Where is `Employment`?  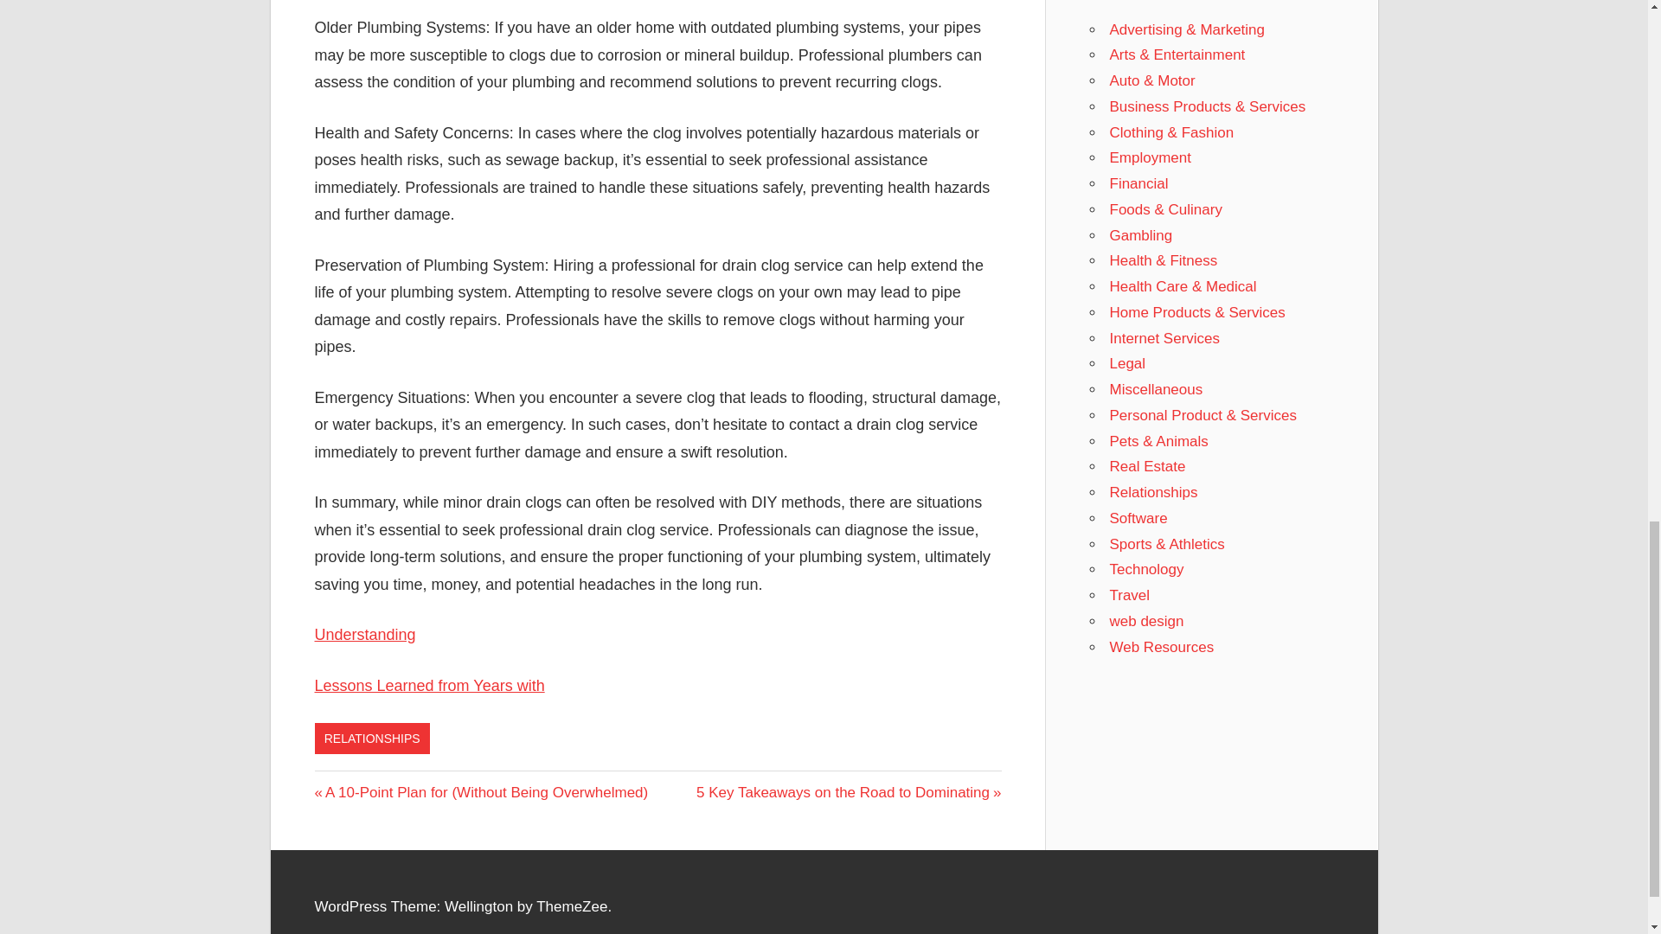 Employment is located at coordinates (1150, 157).